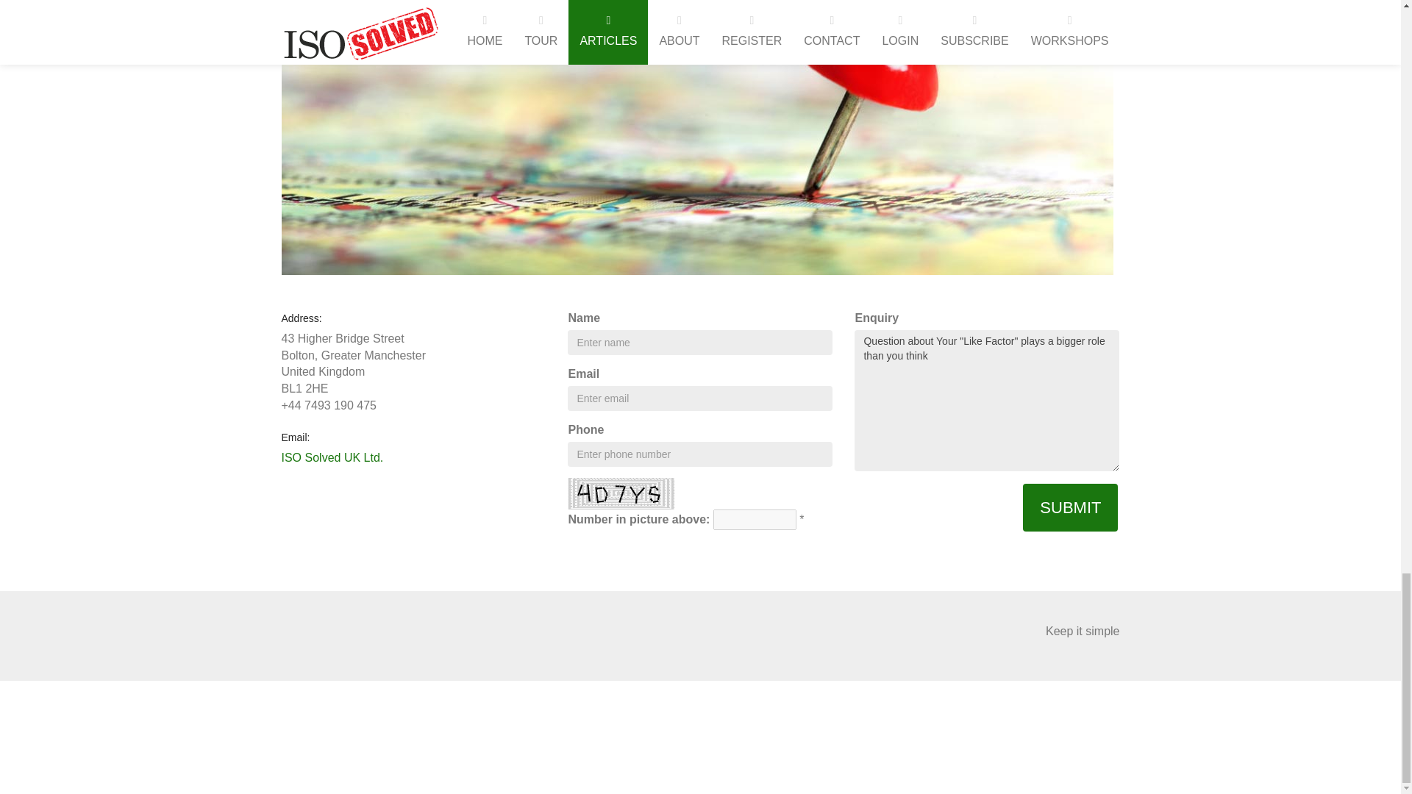 The height and width of the screenshot is (794, 1412). Describe the element at coordinates (700, 398) in the screenshot. I see `Please enter a valid email address` at that location.